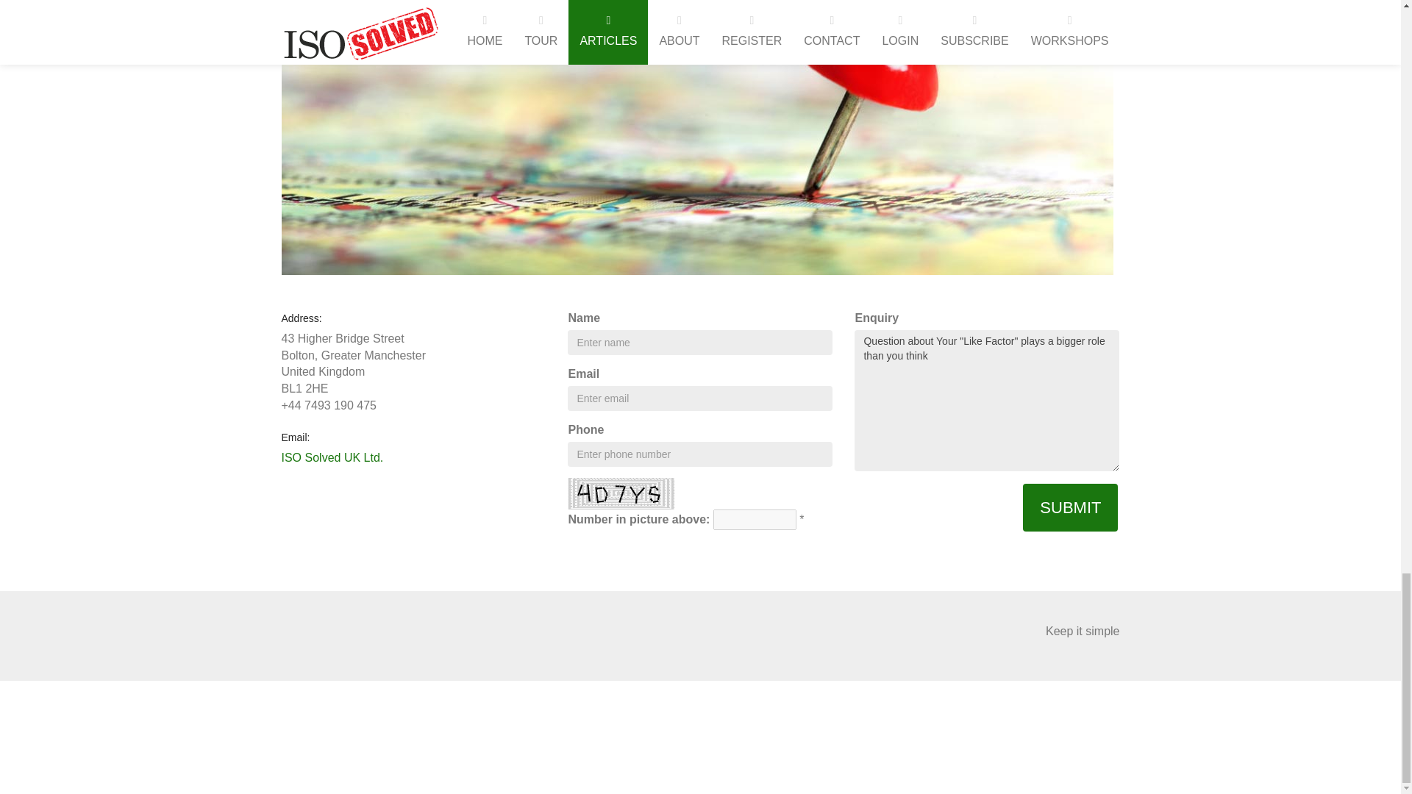 The height and width of the screenshot is (794, 1412). Describe the element at coordinates (700, 398) in the screenshot. I see `Please enter a valid email address` at that location.